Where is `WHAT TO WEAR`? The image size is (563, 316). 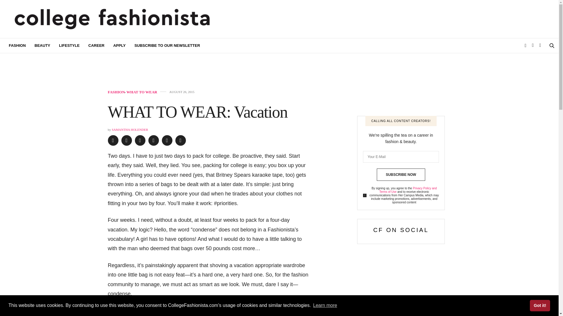 WHAT TO WEAR is located at coordinates (141, 92).